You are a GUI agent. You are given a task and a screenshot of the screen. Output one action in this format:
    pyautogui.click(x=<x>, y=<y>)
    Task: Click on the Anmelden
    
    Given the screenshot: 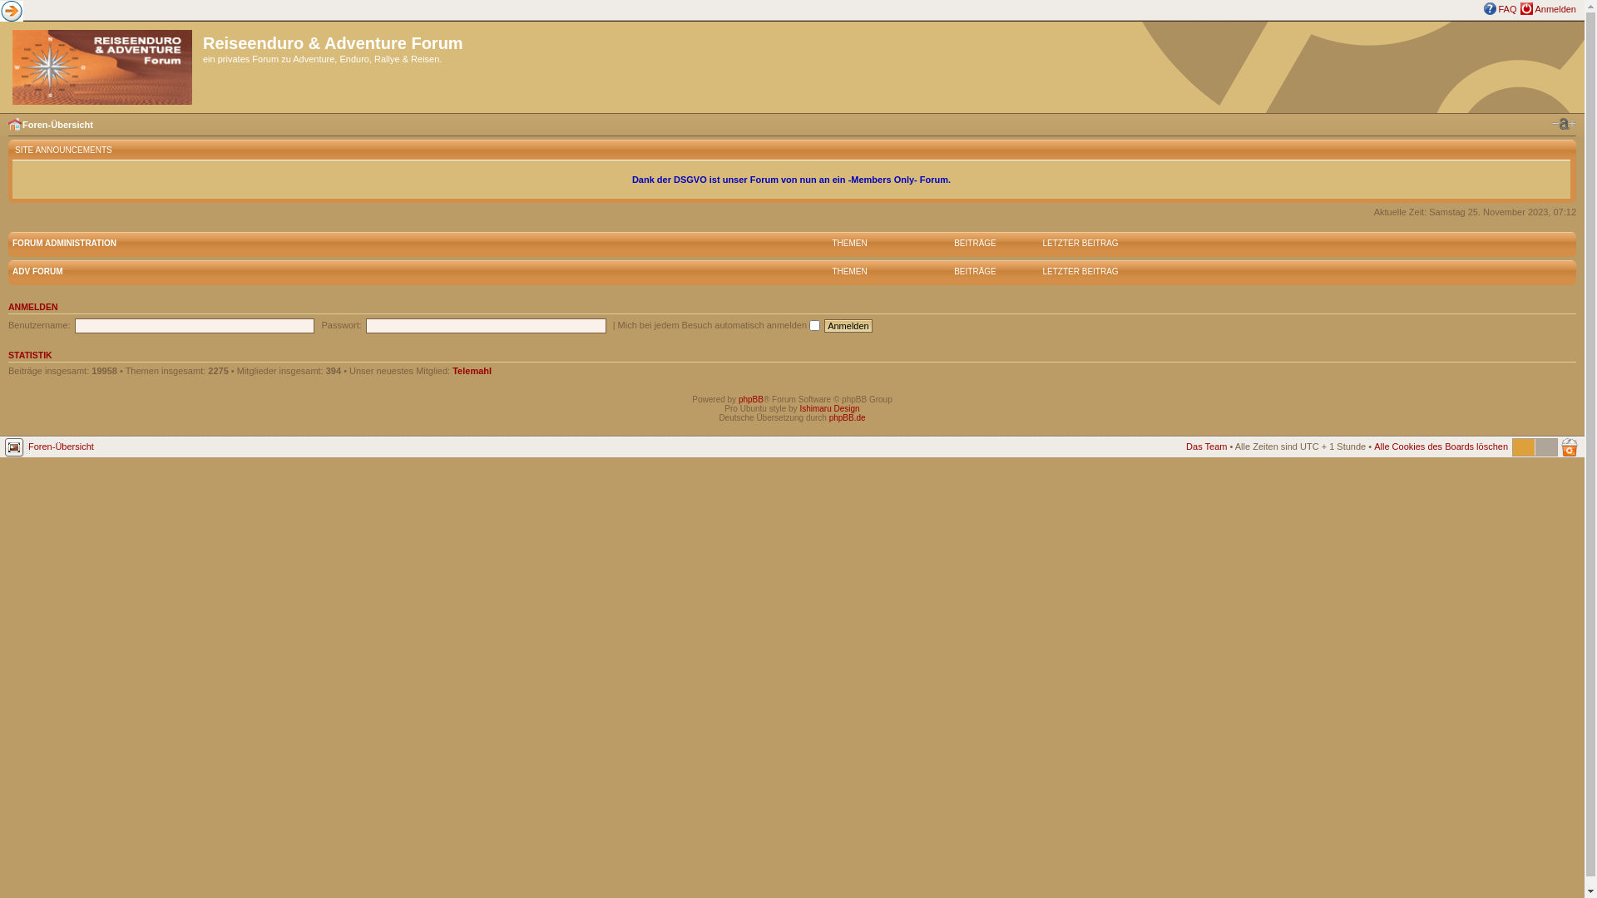 What is the action you would take?
    pyautogui.click(x=1555, y=9)
    